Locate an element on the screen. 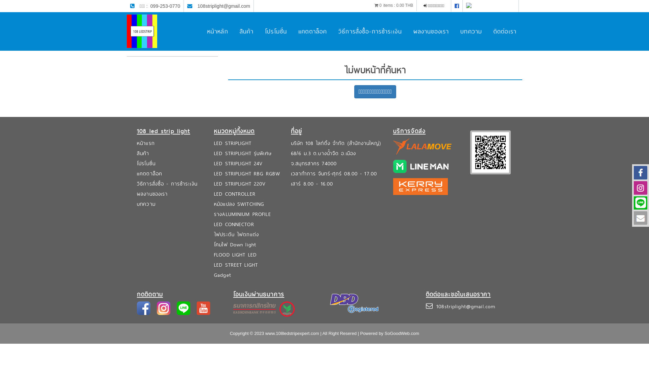 The image size is (649, 365). LED STRIPLIGHT 220V is located at coordinates (240, 184).